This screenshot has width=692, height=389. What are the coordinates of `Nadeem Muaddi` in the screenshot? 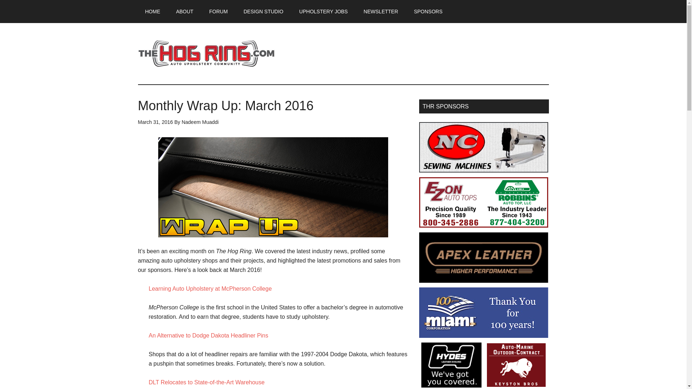 It's located at (200, 122).